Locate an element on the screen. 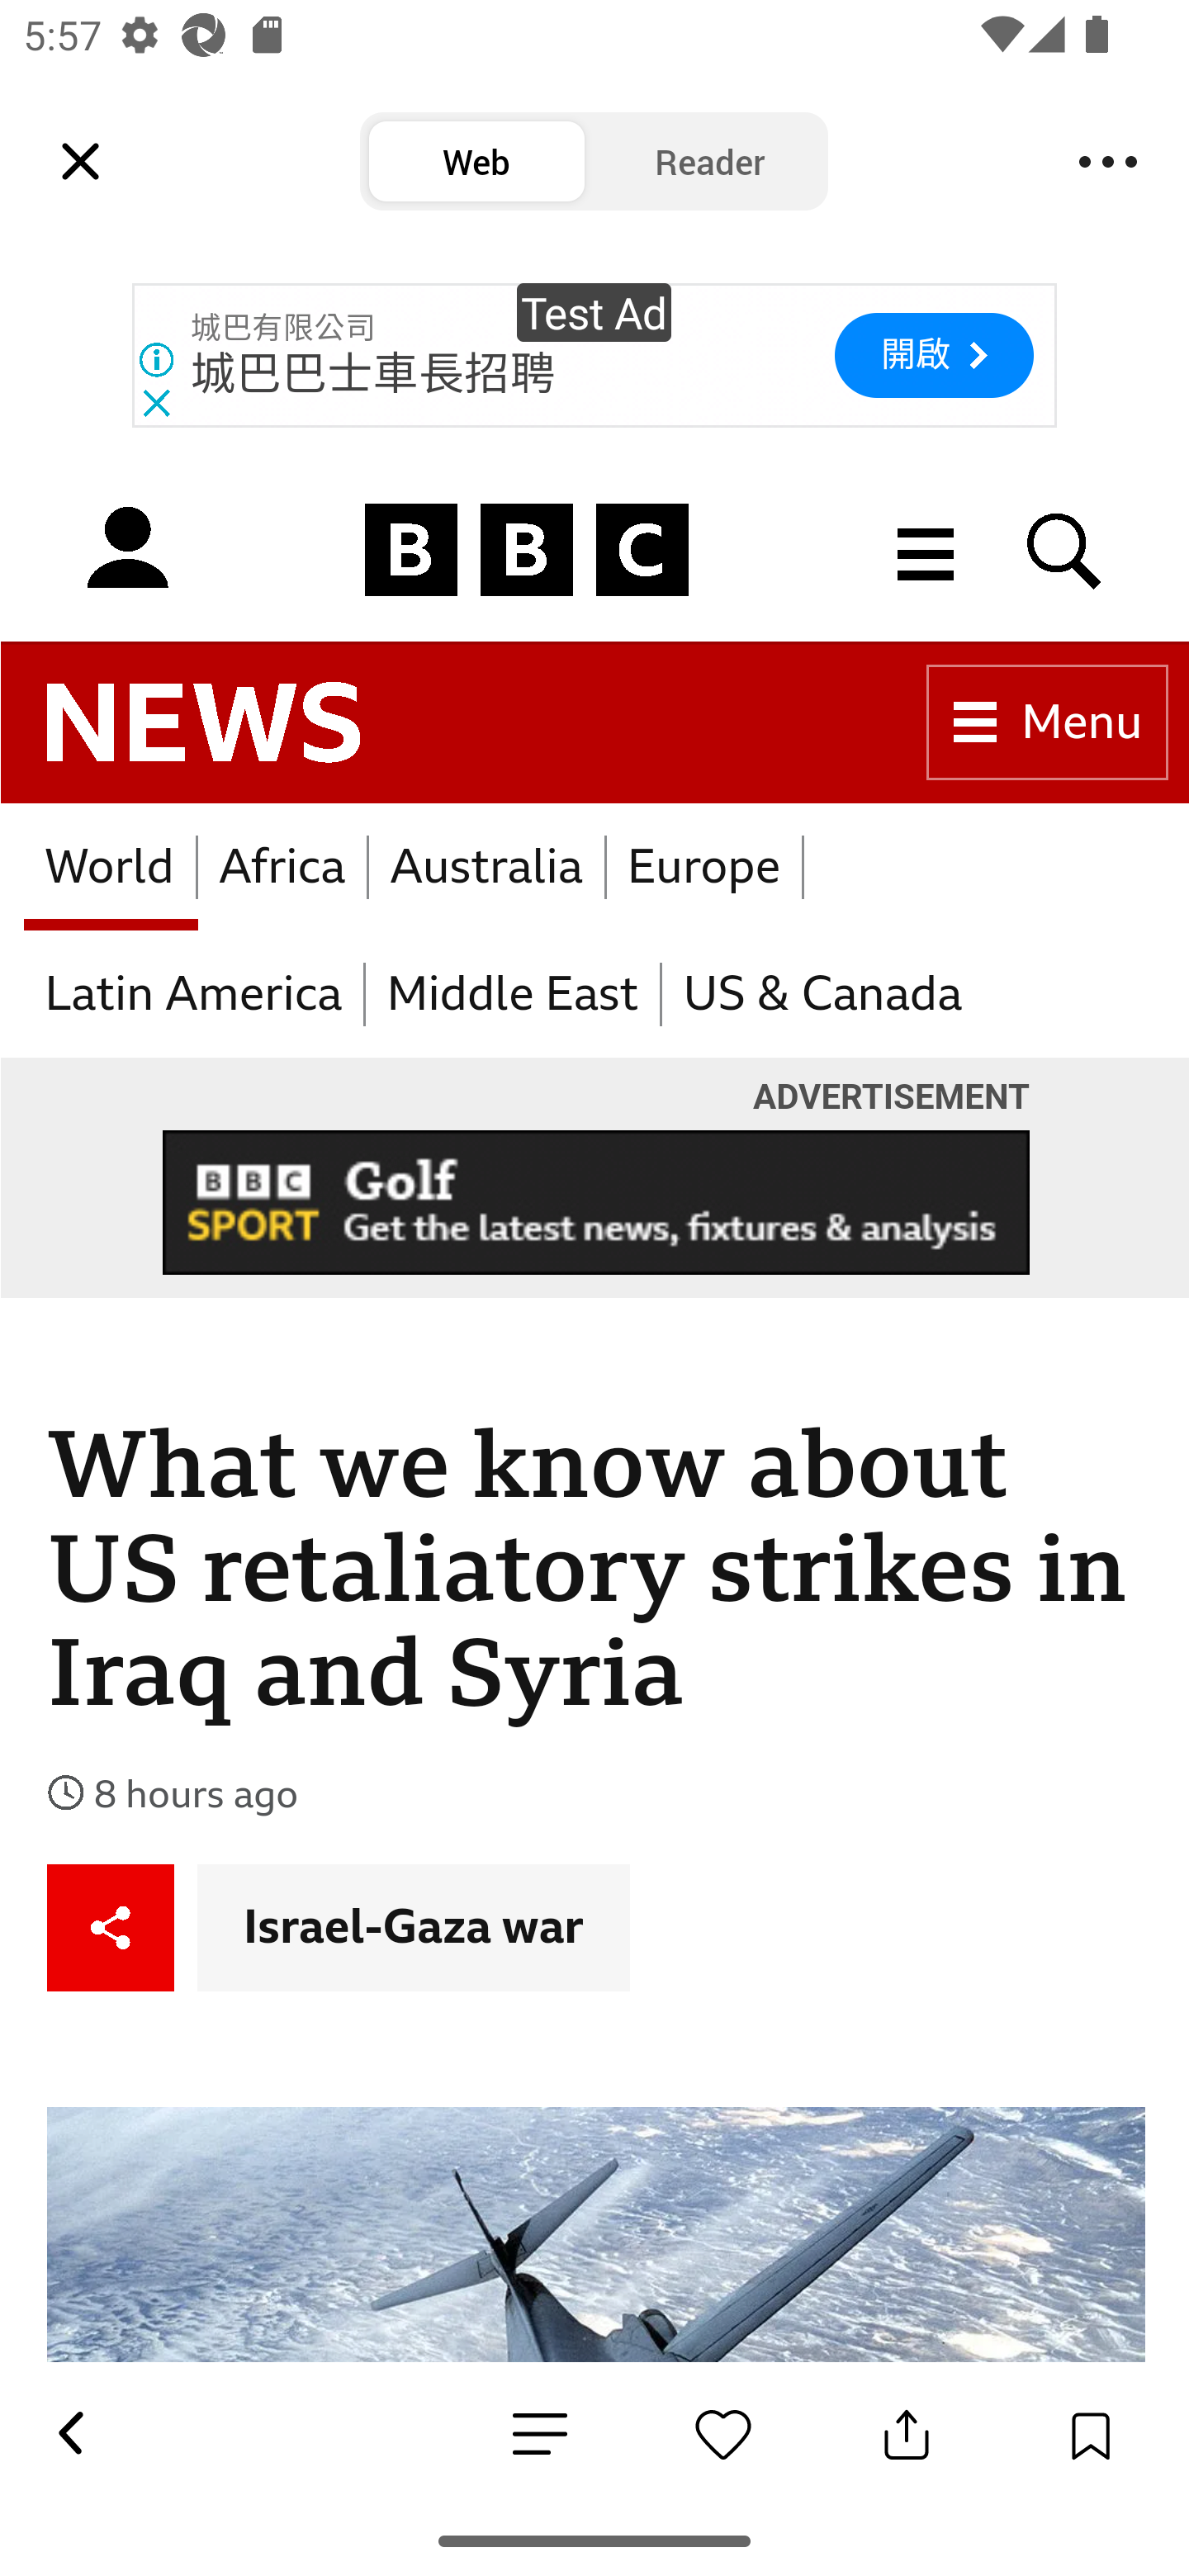 The height and width of the screenshot is (2576, 1189). Share is located at coordinates (112, 1926).